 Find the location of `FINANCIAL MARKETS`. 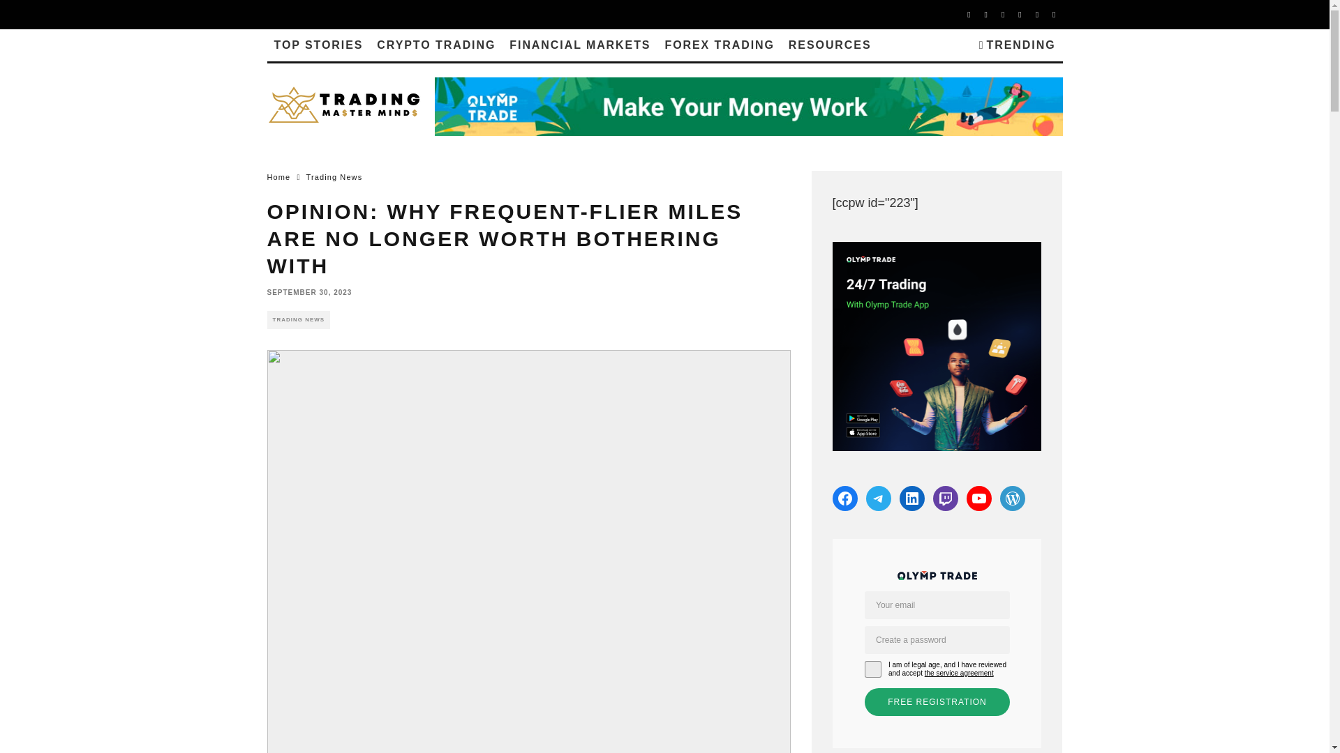

FINANCIAL MARKETS is located at coordinates (580, 45).